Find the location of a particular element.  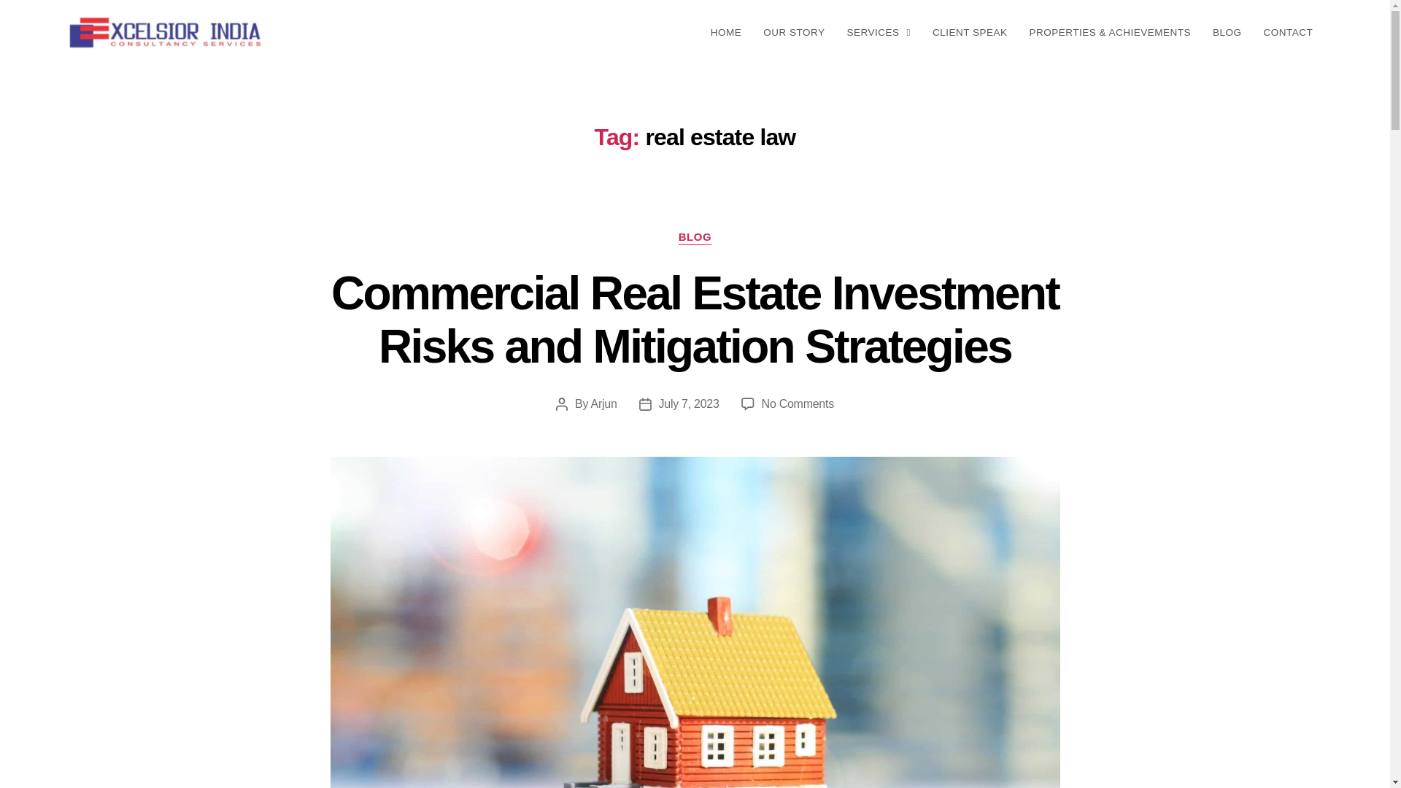

July 7, 2023 is located at coordinates (689, 403).